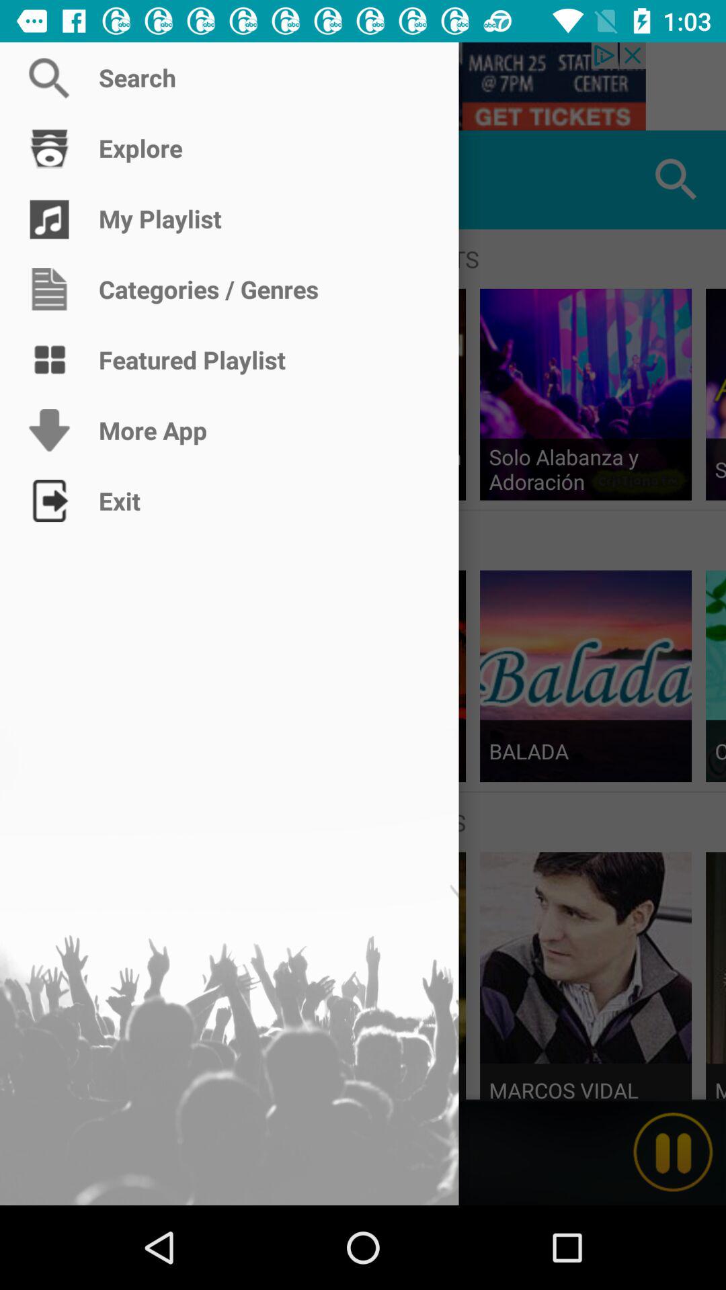 This screenshot has height=1290, width=726. I want to click on switch pages, so click(50, 180).